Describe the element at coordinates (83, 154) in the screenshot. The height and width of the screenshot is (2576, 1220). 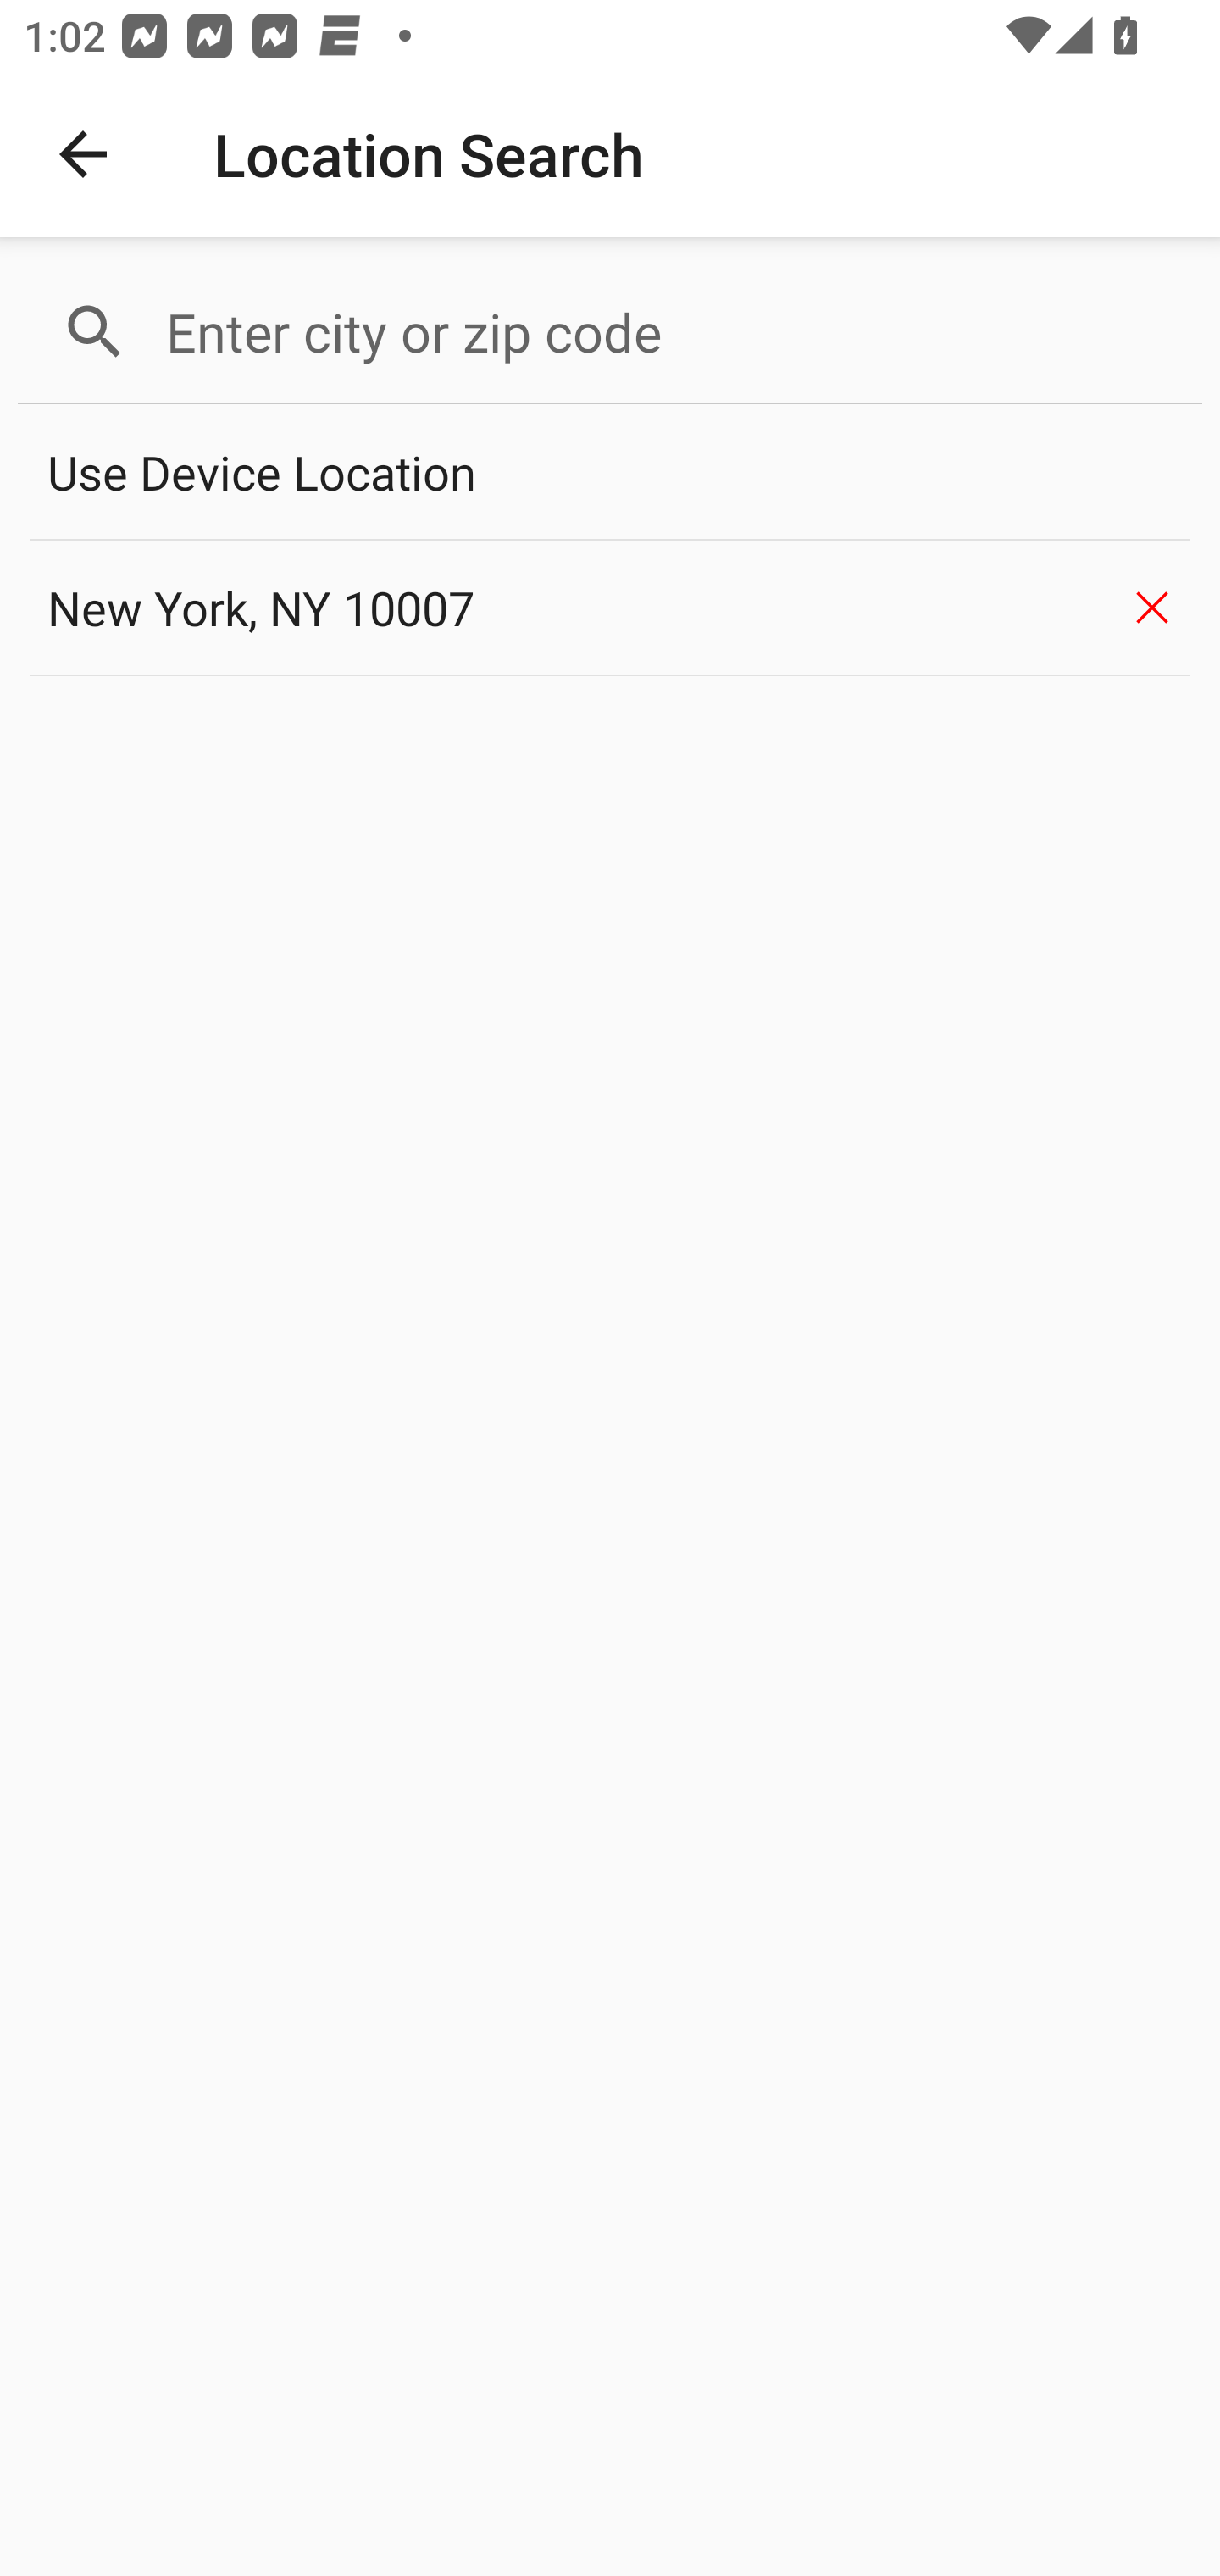
I see `Navigate up` at that location.